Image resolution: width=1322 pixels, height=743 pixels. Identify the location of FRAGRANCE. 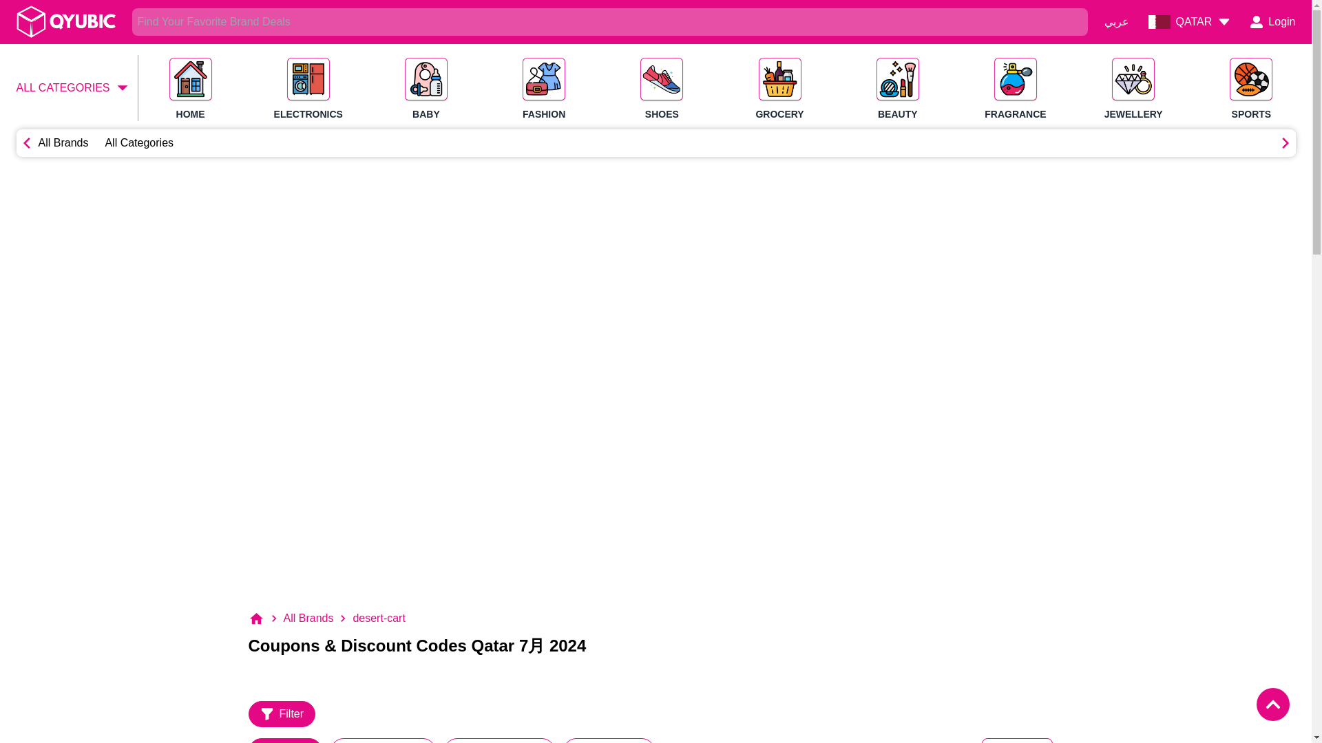
(1015, 89).